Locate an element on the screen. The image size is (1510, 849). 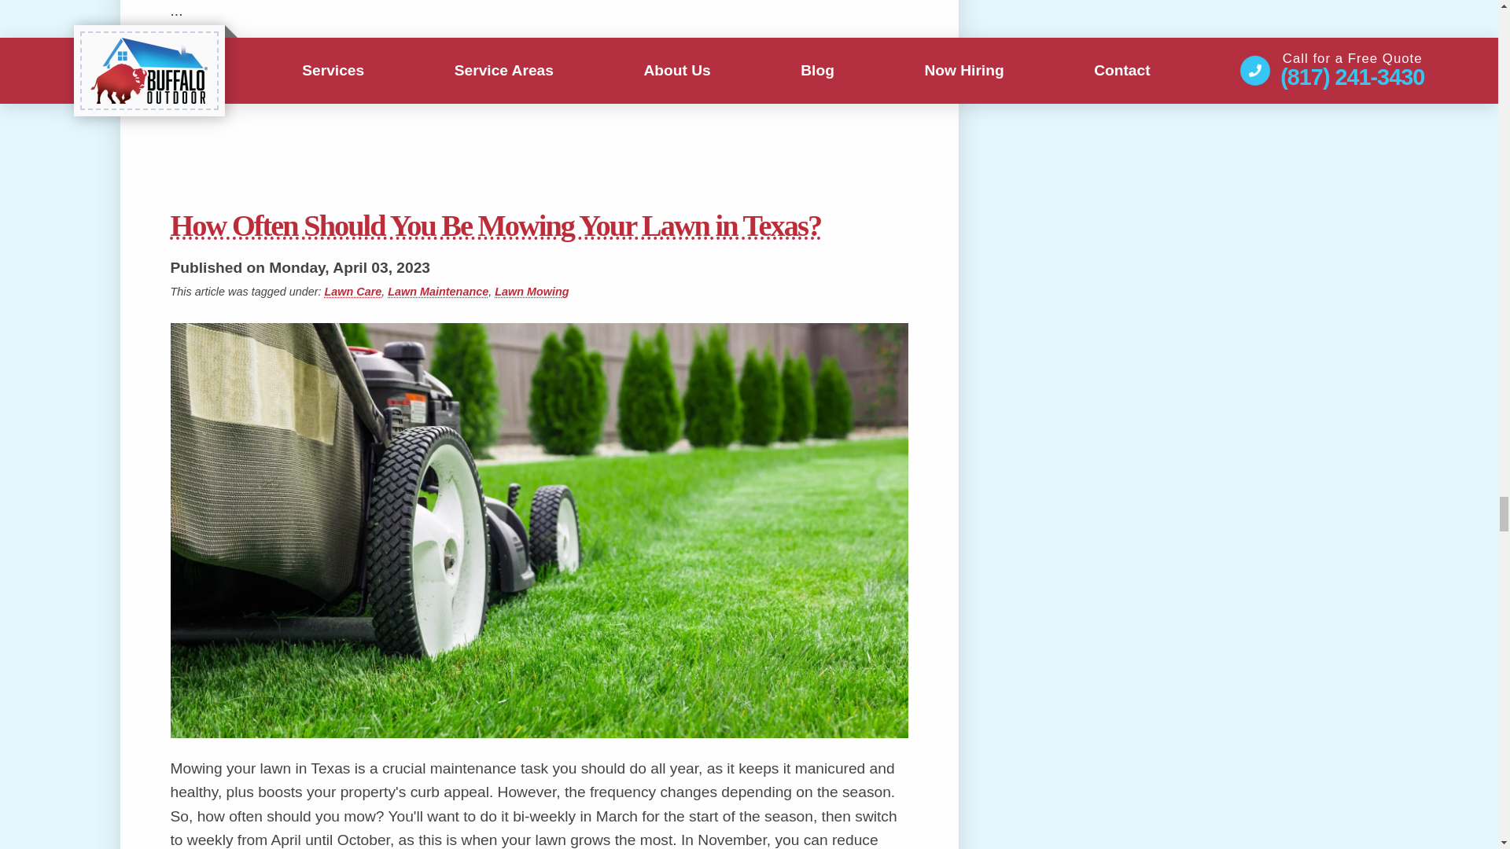
How Often Should You Be Mowing Your Lawn in Texas? is located at coordinates (539, 225).